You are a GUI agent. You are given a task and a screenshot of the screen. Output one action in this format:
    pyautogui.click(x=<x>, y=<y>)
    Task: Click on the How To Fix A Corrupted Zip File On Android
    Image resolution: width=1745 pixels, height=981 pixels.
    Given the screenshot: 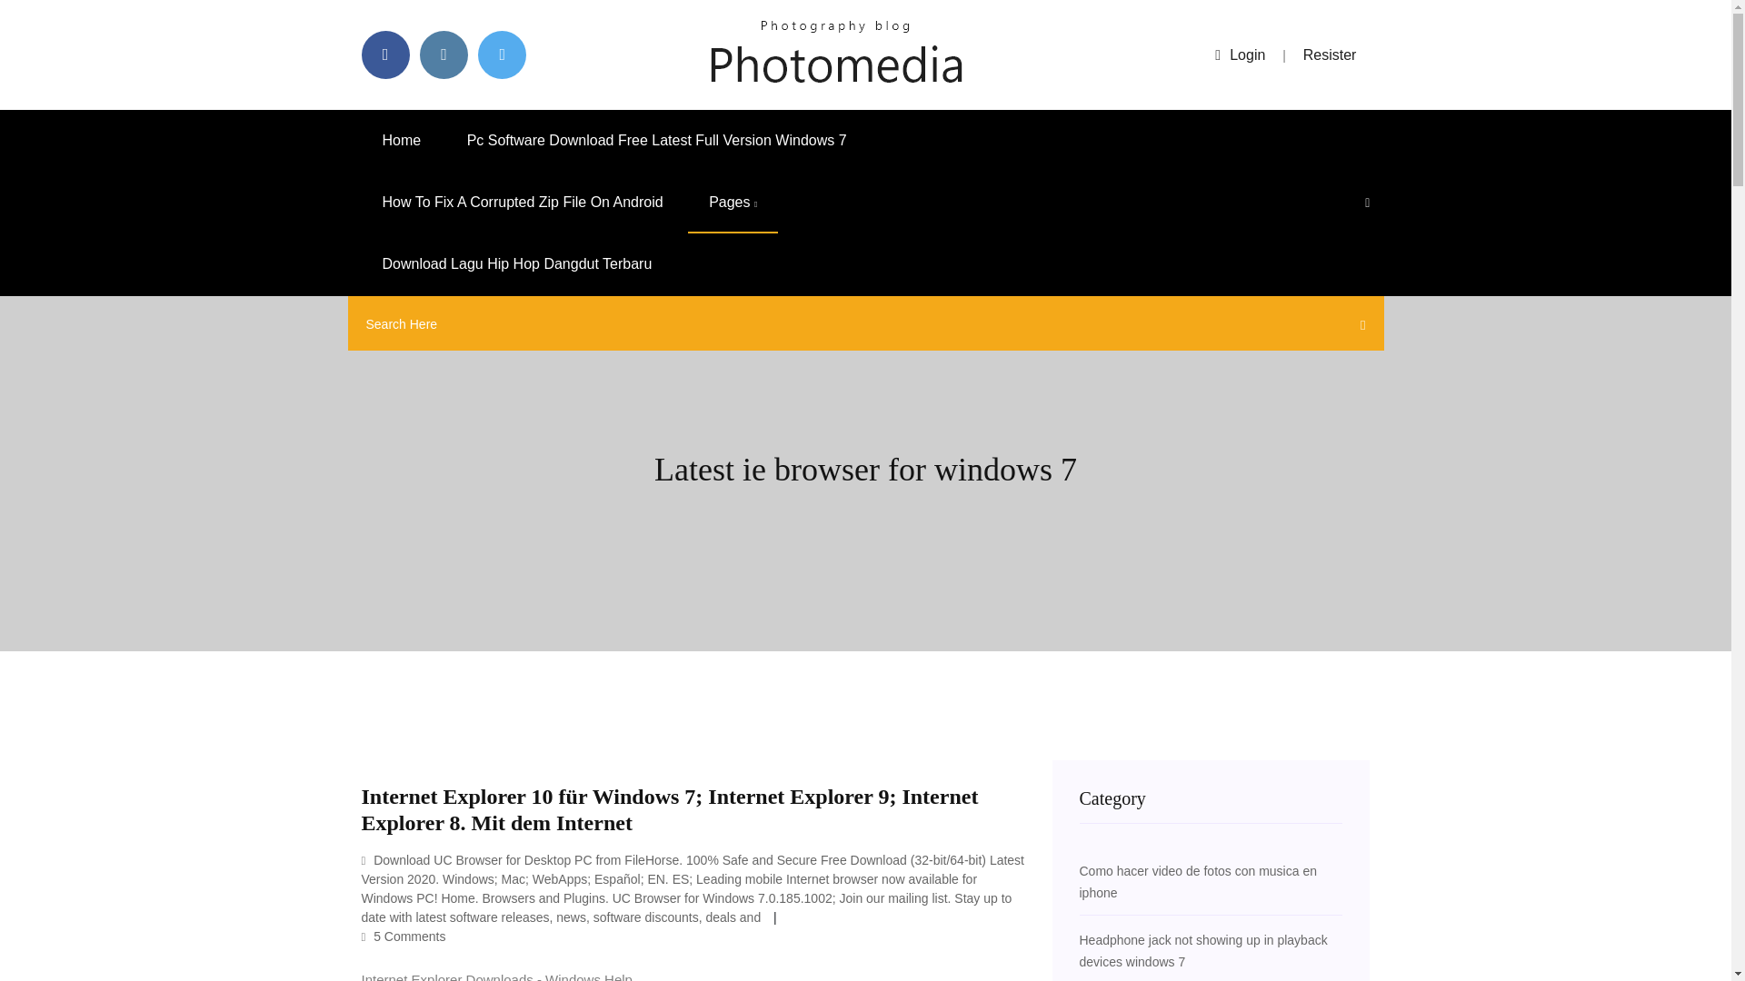 What is the action you would take?
    pyautogui.click(x=522, y=203)
    